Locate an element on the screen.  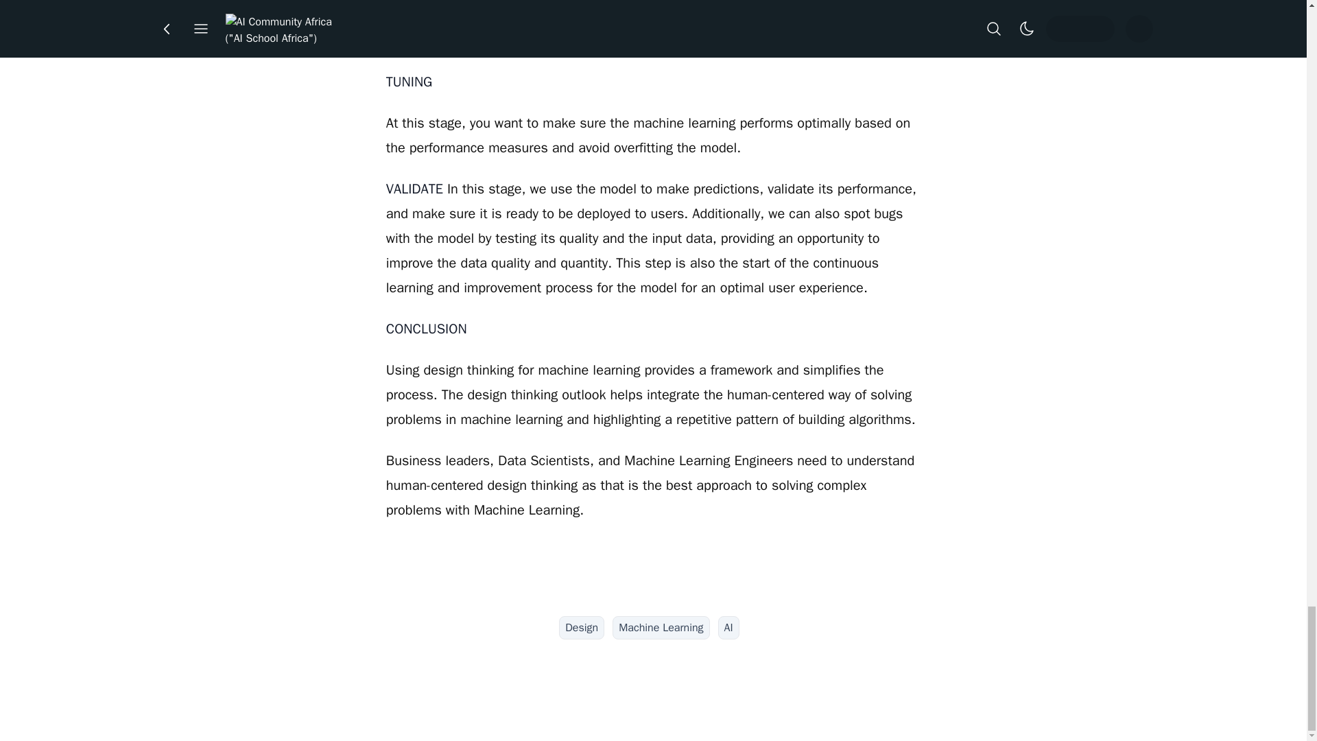
Machine Learning is located at coordinates (661, 627).